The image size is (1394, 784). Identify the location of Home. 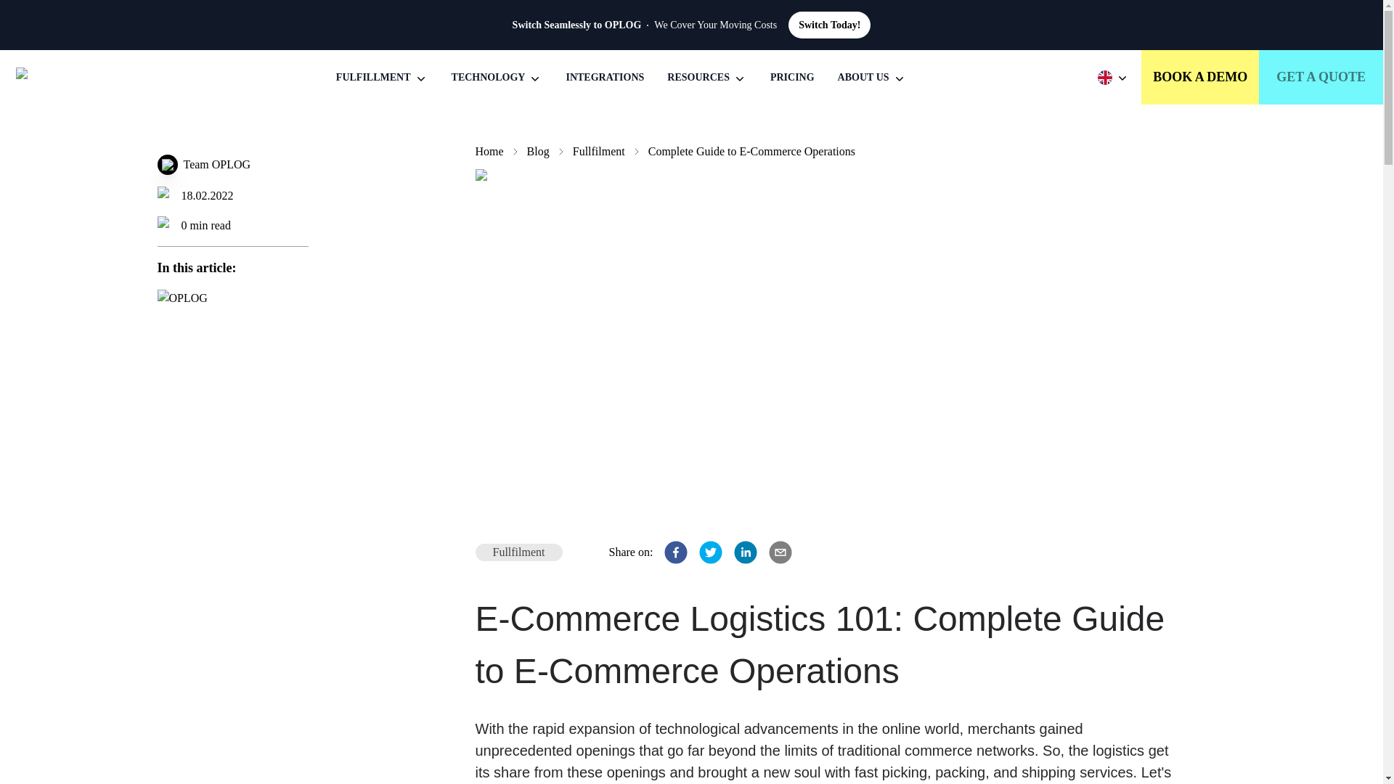
(489, 151).